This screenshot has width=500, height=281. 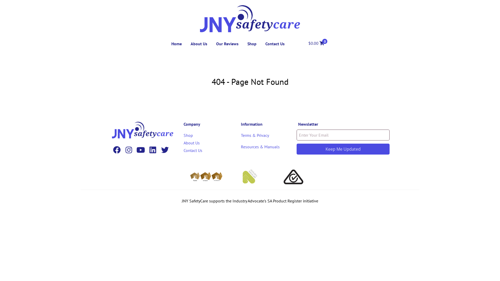 What do you see at coordinates (252, 44) in the screenshot?
I see `Shop` at bounding box center [252, 44].